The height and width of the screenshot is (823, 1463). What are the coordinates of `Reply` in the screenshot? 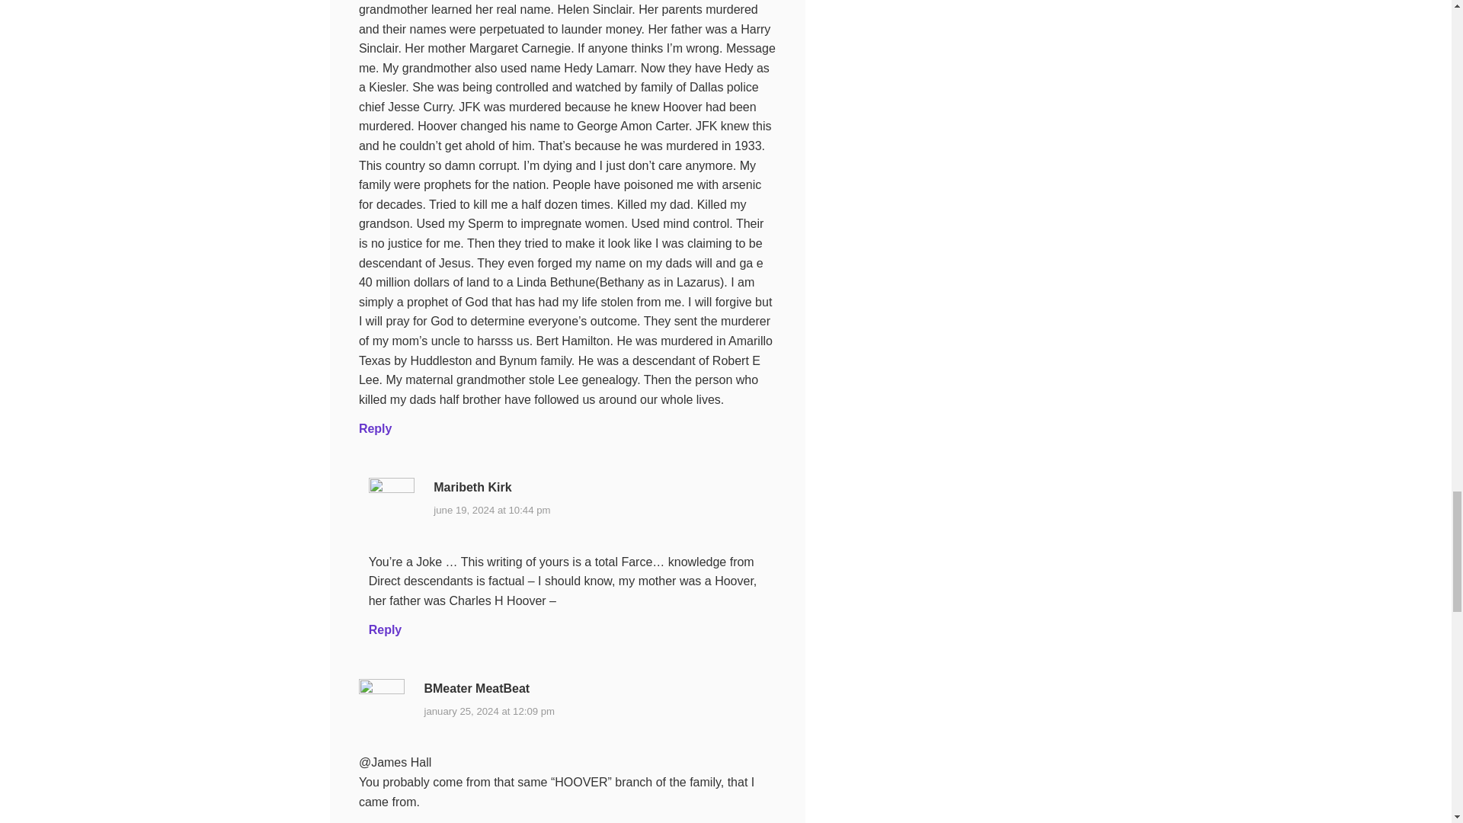 It's located at (386, 629).